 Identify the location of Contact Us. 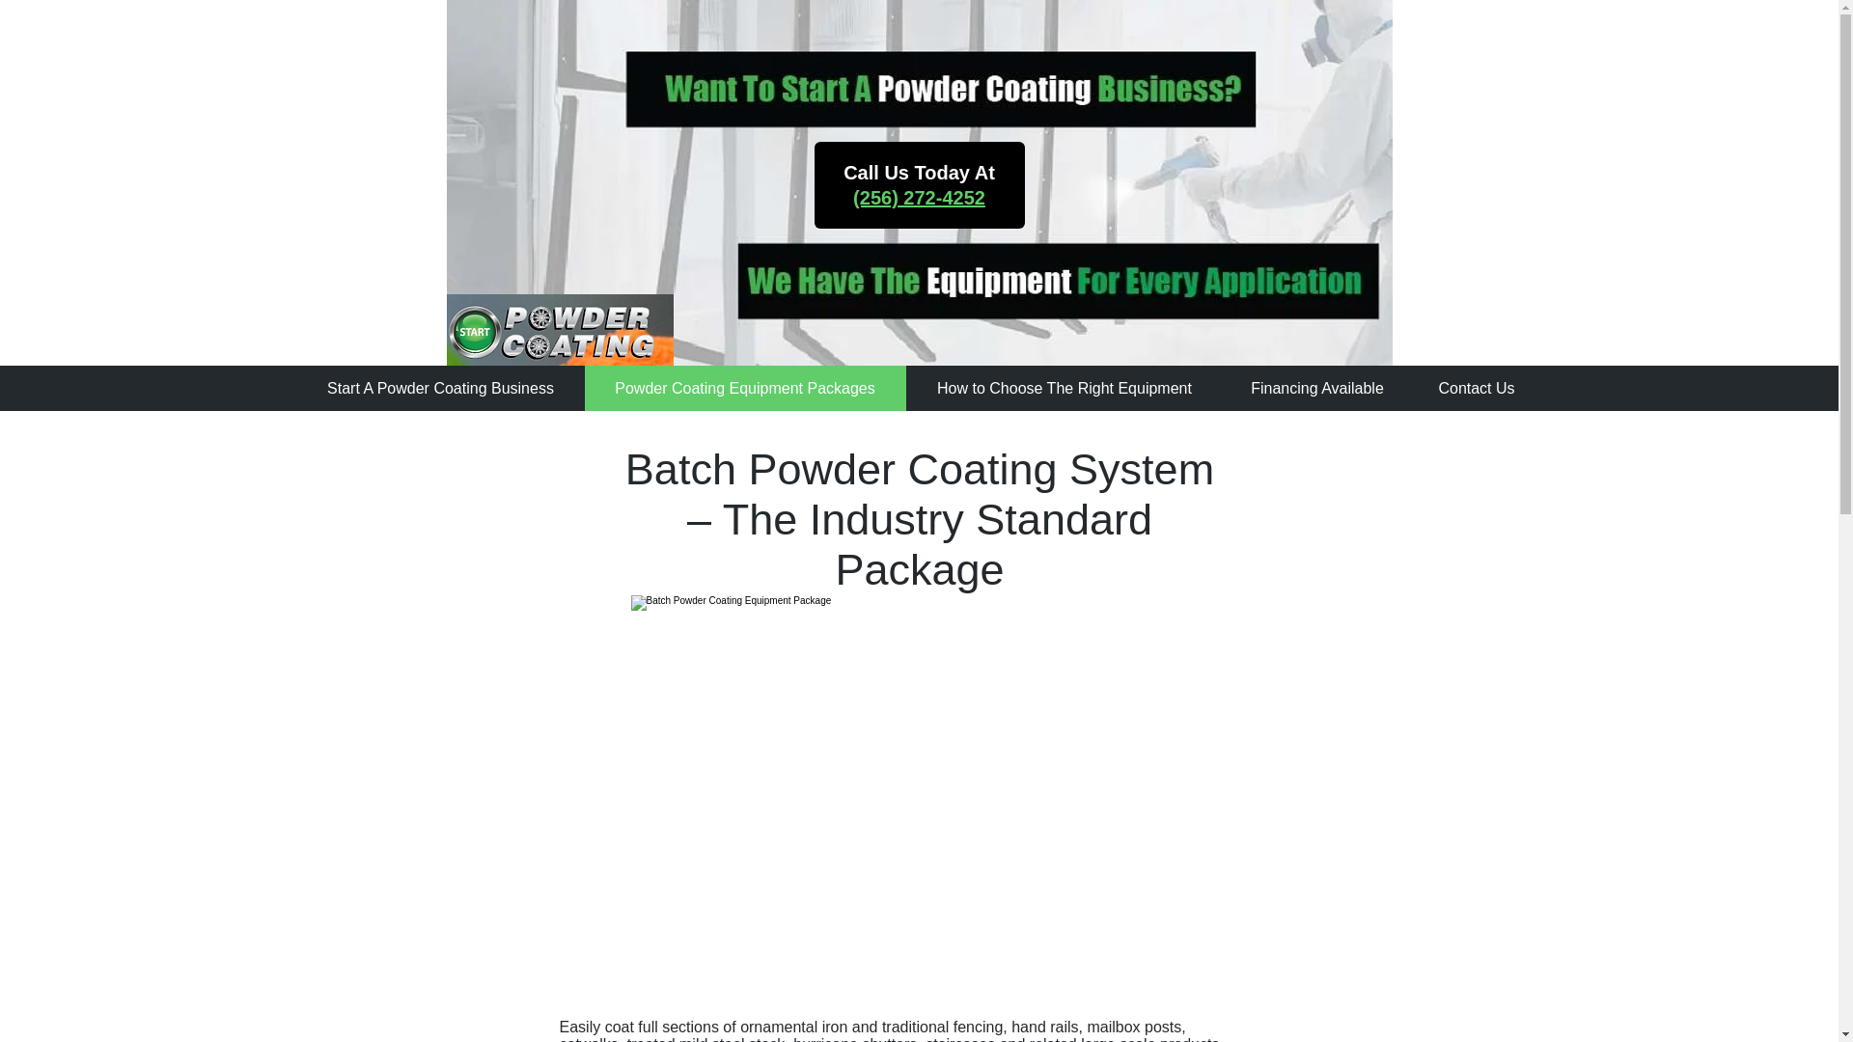
(1476, 388).